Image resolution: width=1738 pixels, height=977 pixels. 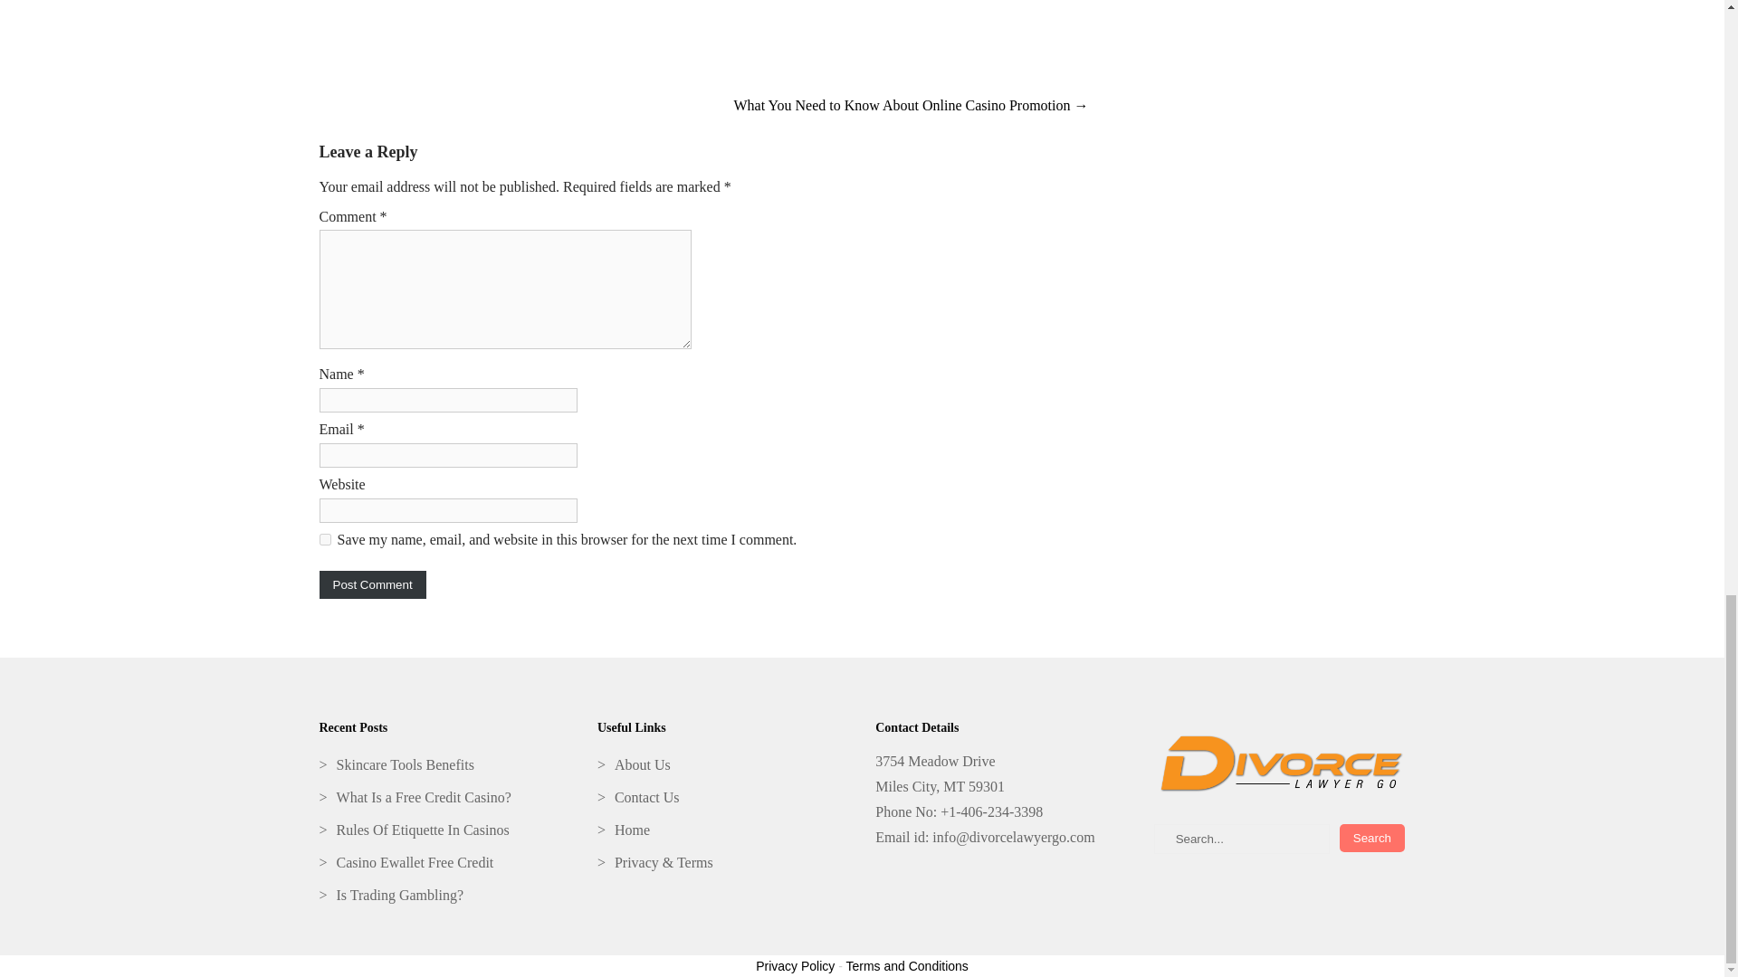 I want to click on Search, so click(x=1372, y=838).